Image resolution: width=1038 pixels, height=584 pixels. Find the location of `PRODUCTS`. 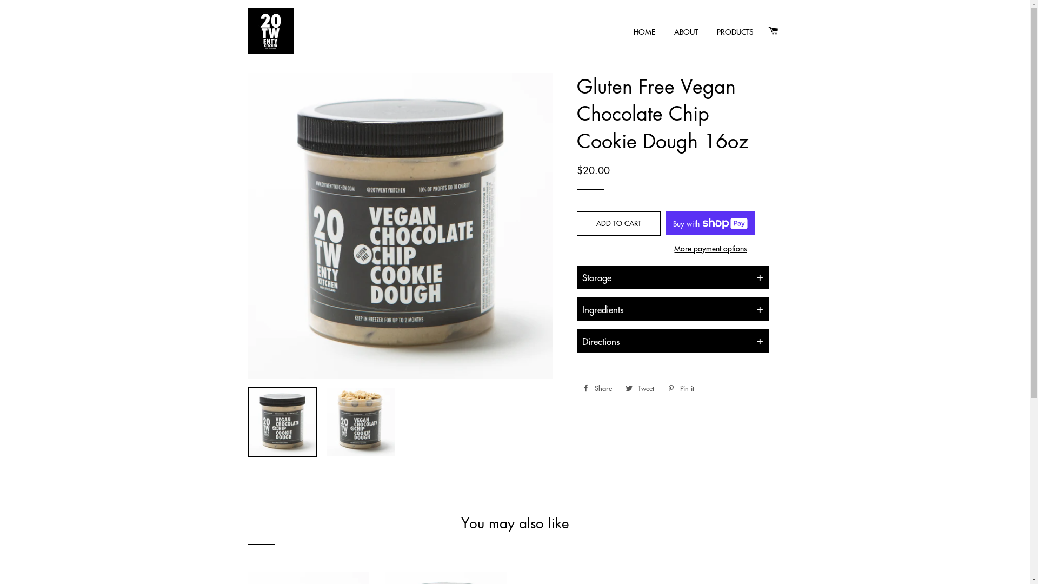

PRODUCTS is located at coordinates (735, 32).